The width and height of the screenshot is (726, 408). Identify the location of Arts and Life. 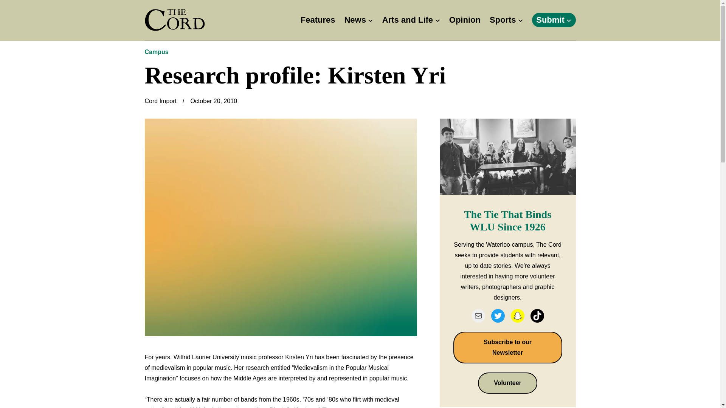
(408, 20).